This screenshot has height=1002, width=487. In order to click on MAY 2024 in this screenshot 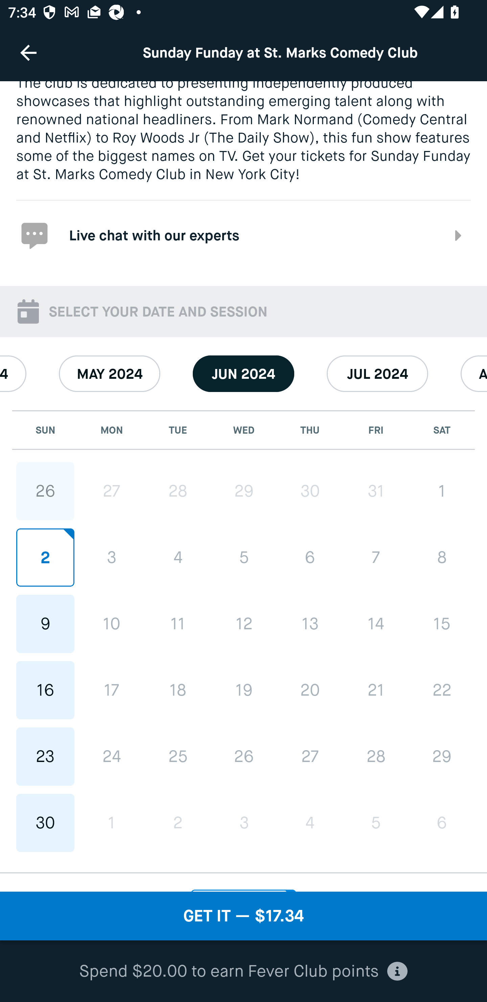, I will do `click(110, 374)`.